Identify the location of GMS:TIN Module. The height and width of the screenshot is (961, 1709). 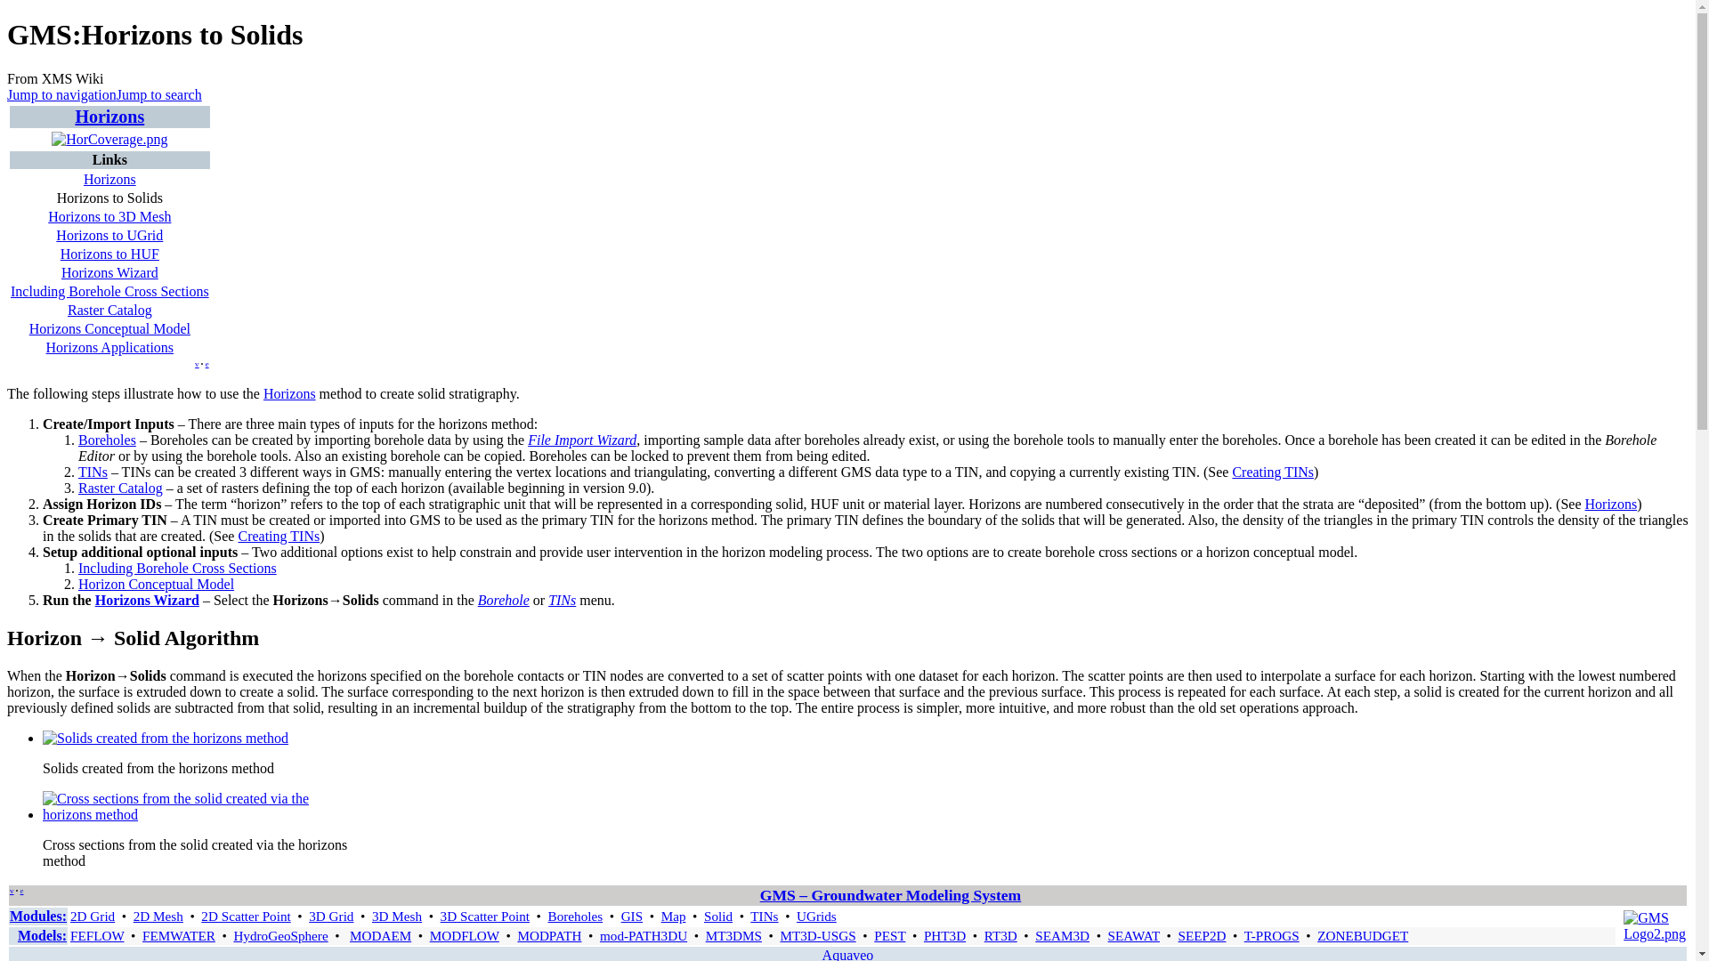
(1273, 472).